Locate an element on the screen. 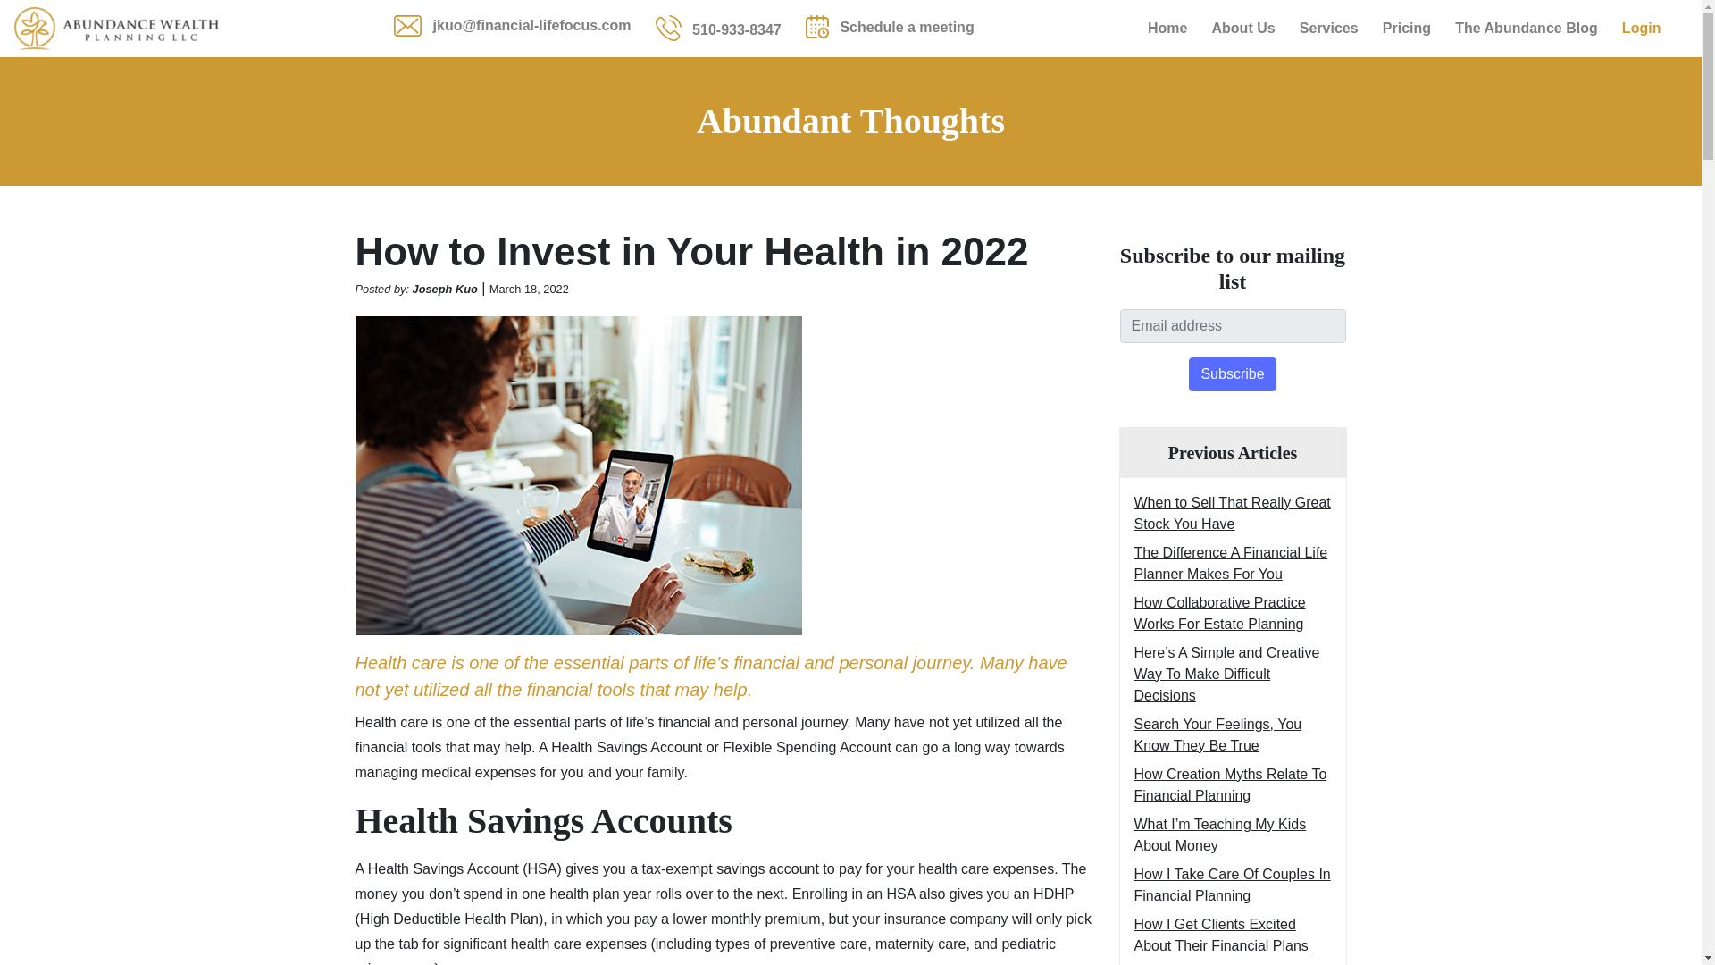 This screenshot has width=1715, height=965. How Collaborative Practice Works For Estate Planning is located at coordinates (1219, 613).